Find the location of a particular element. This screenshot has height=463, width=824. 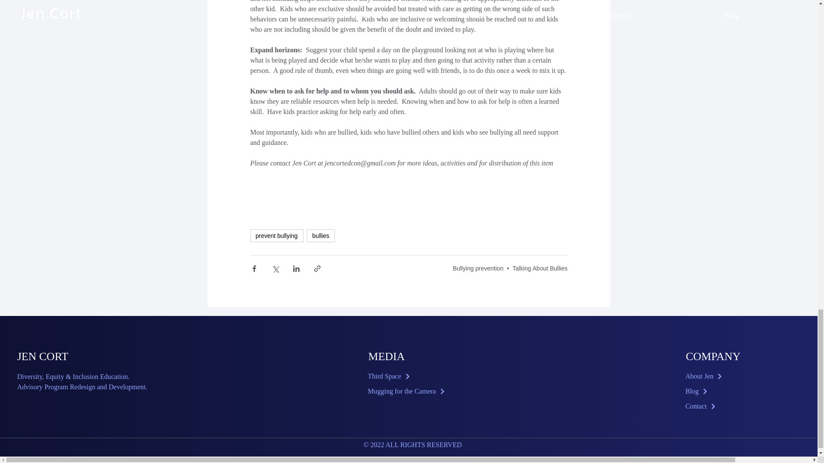

Contact is located at coordinates (730, 406).